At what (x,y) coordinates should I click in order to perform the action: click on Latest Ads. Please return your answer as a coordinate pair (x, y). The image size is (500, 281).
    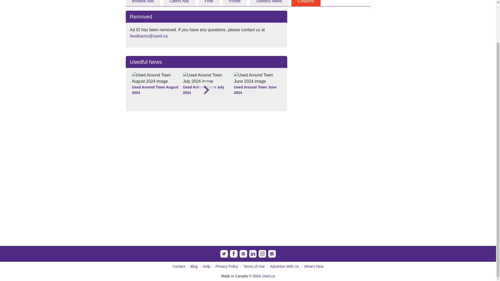
    Looking at the image, I should click on (179, 3).